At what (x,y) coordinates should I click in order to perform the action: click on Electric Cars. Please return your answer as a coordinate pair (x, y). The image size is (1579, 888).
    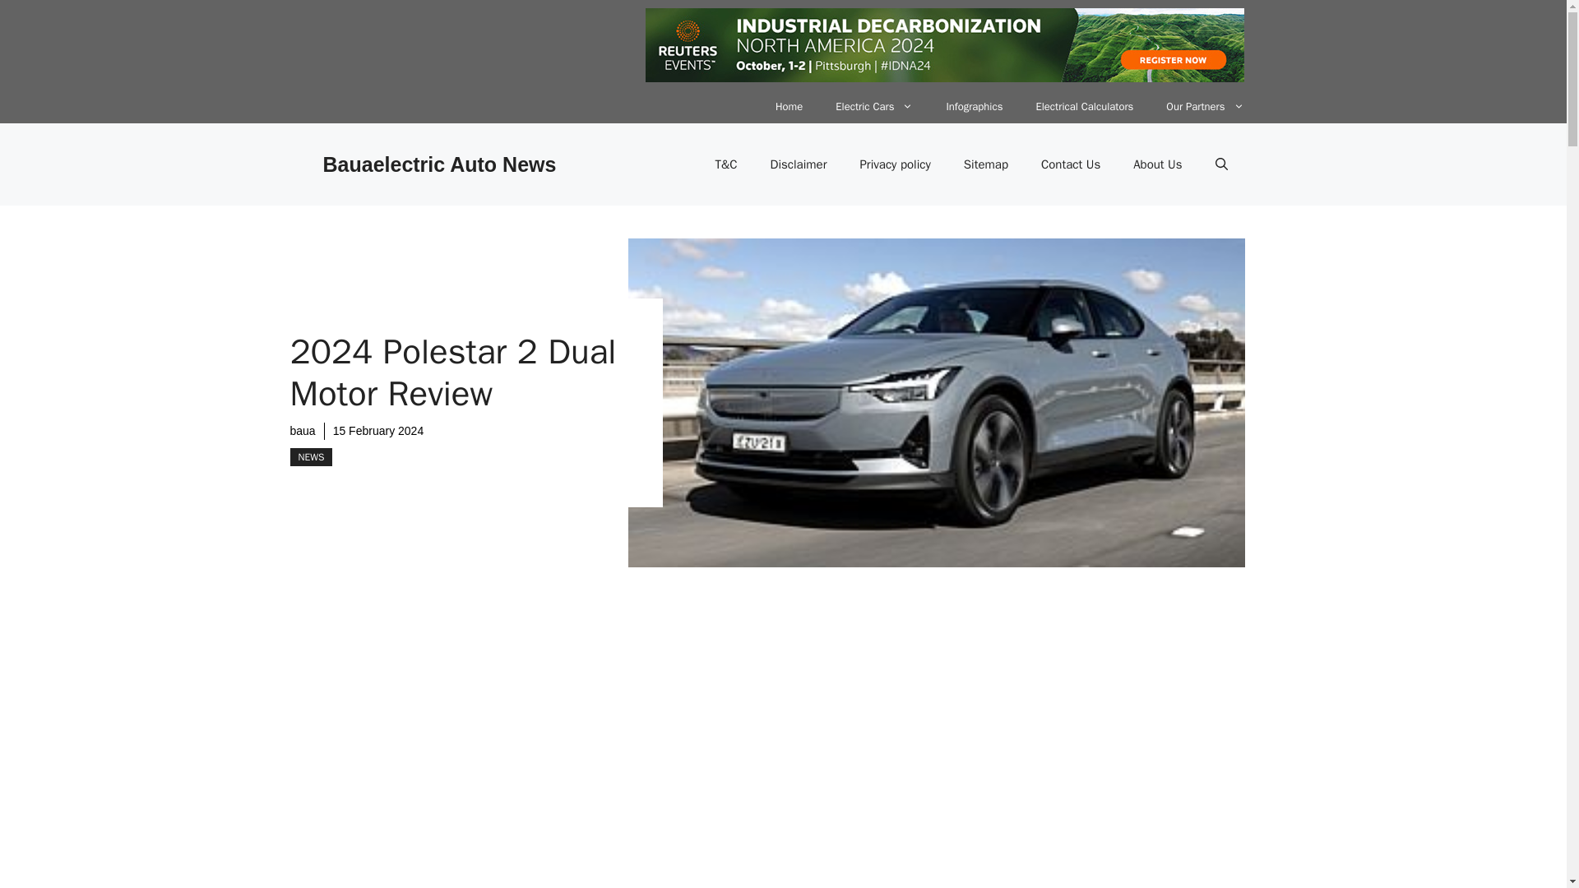
    Looking at the image, I should click on (874, 107).